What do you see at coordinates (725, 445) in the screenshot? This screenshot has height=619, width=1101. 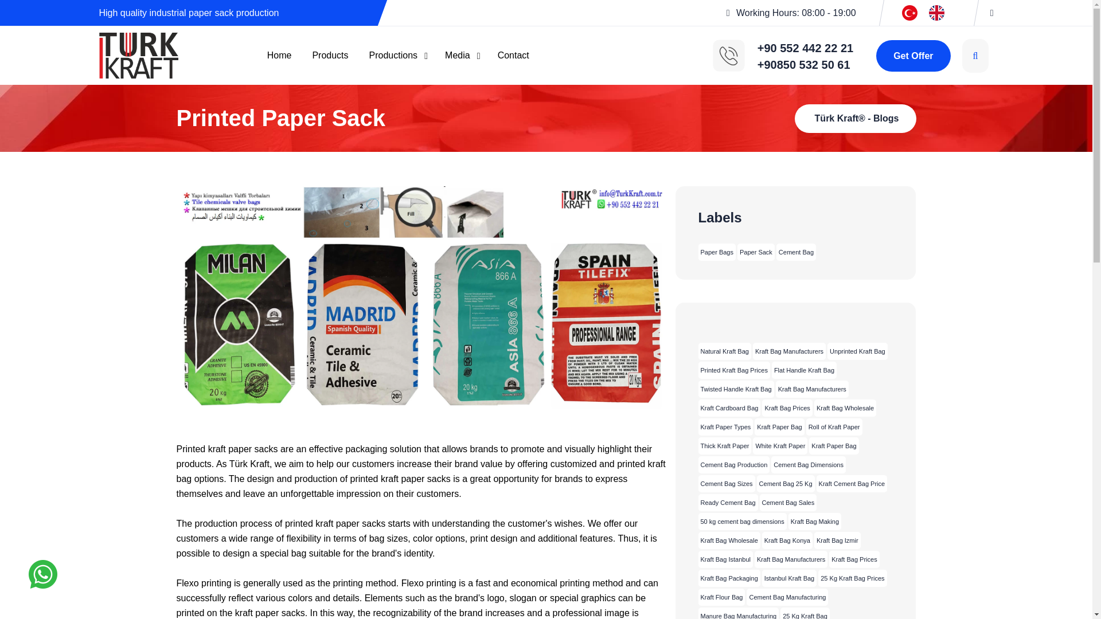 I see `Thick Kraft Paper` at bounding box center [725, 445].